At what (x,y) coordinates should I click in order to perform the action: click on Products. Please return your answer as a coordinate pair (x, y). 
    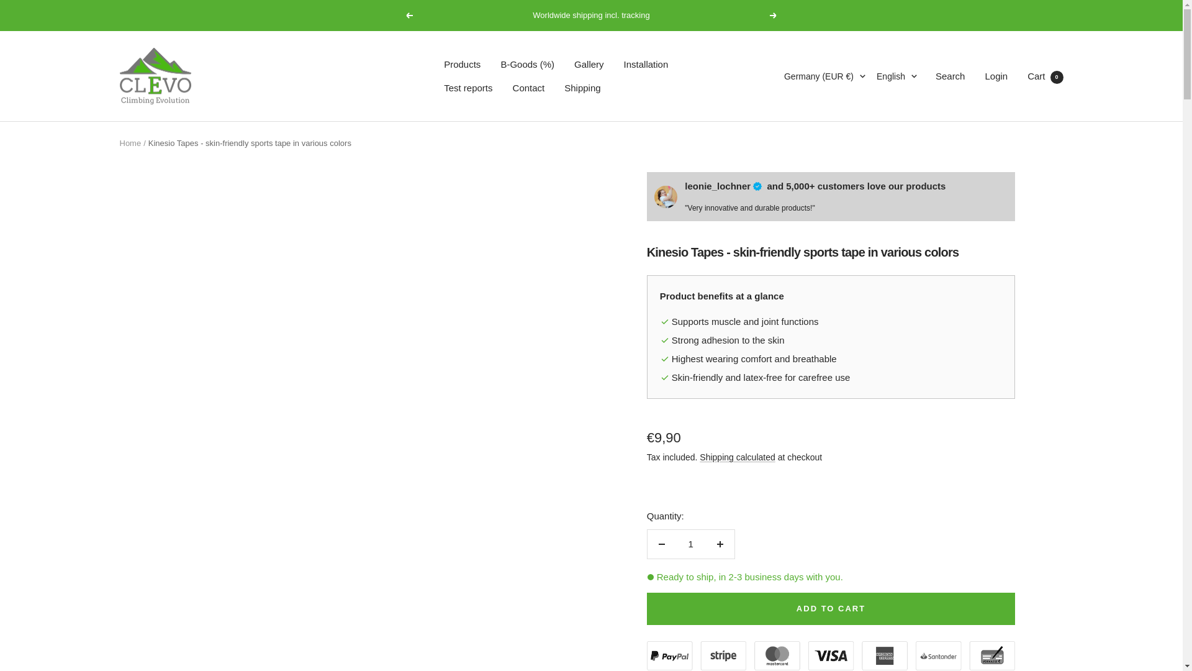
    Looking at the image, I should click on (462, 64).